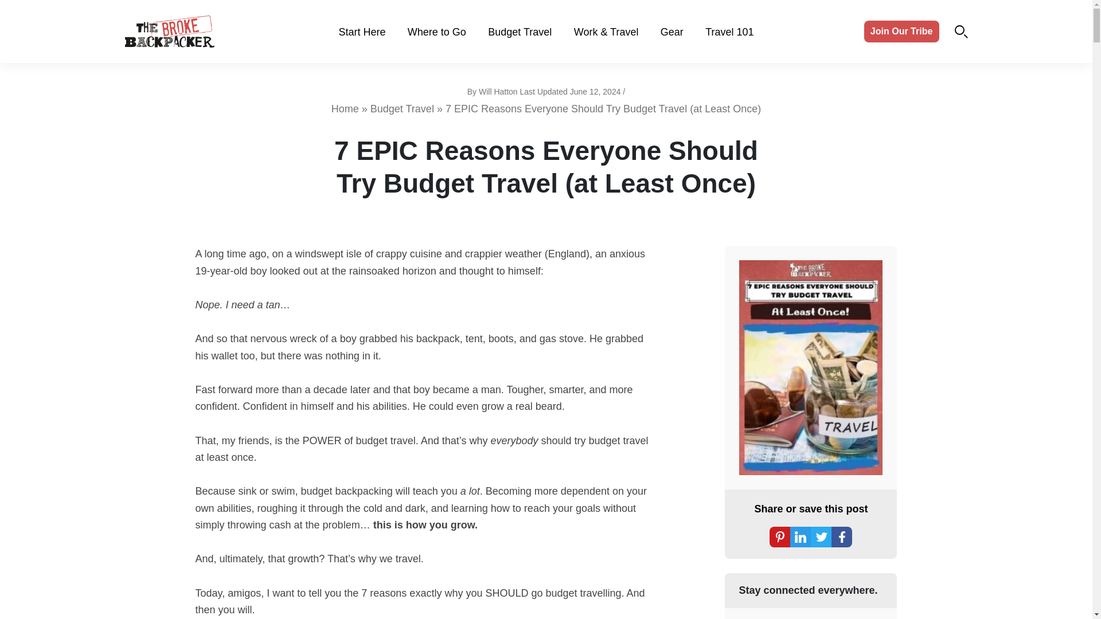 The image size is (1101, 619). I want to click on Start Here, so click(361, 32).